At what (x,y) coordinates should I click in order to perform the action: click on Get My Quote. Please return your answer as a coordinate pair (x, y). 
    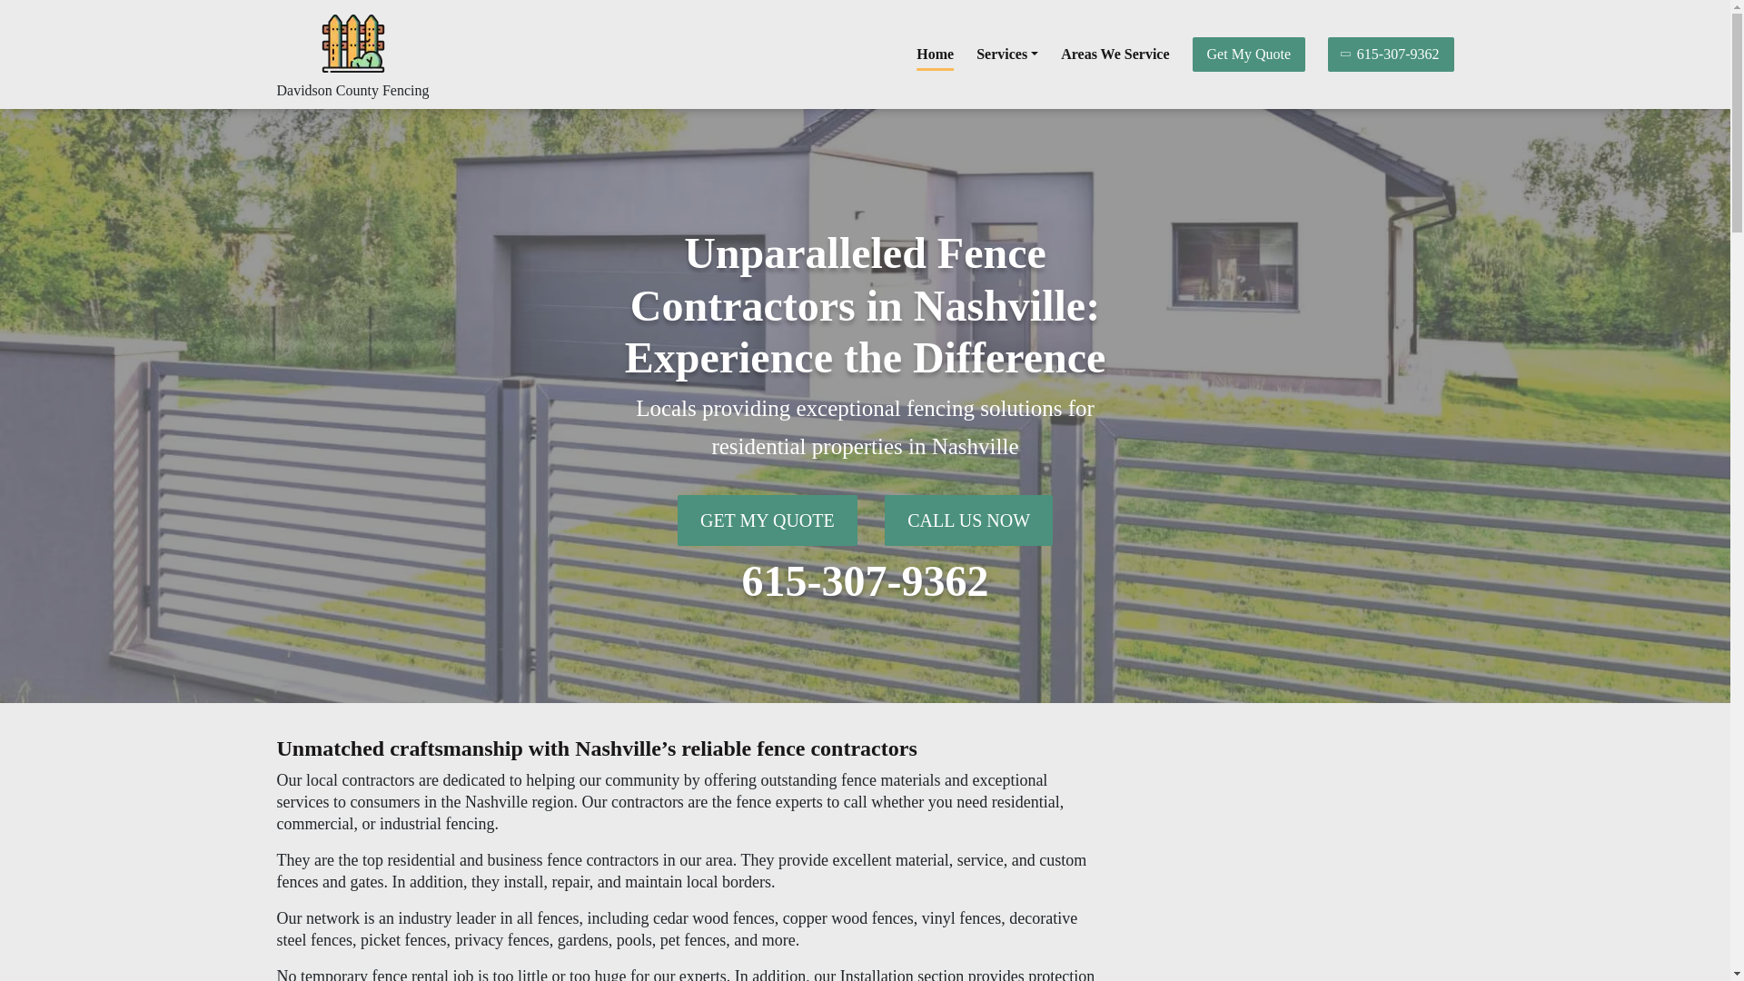
    Looking at the image, I should click on (1248, 54).